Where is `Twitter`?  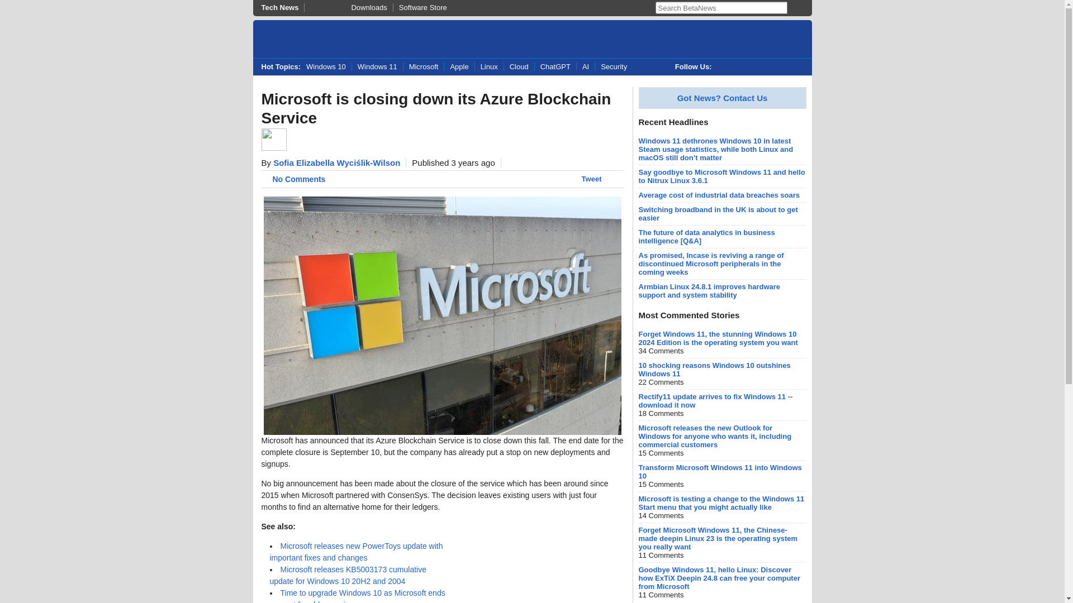 Twitter is located at coordinates (725, 67).